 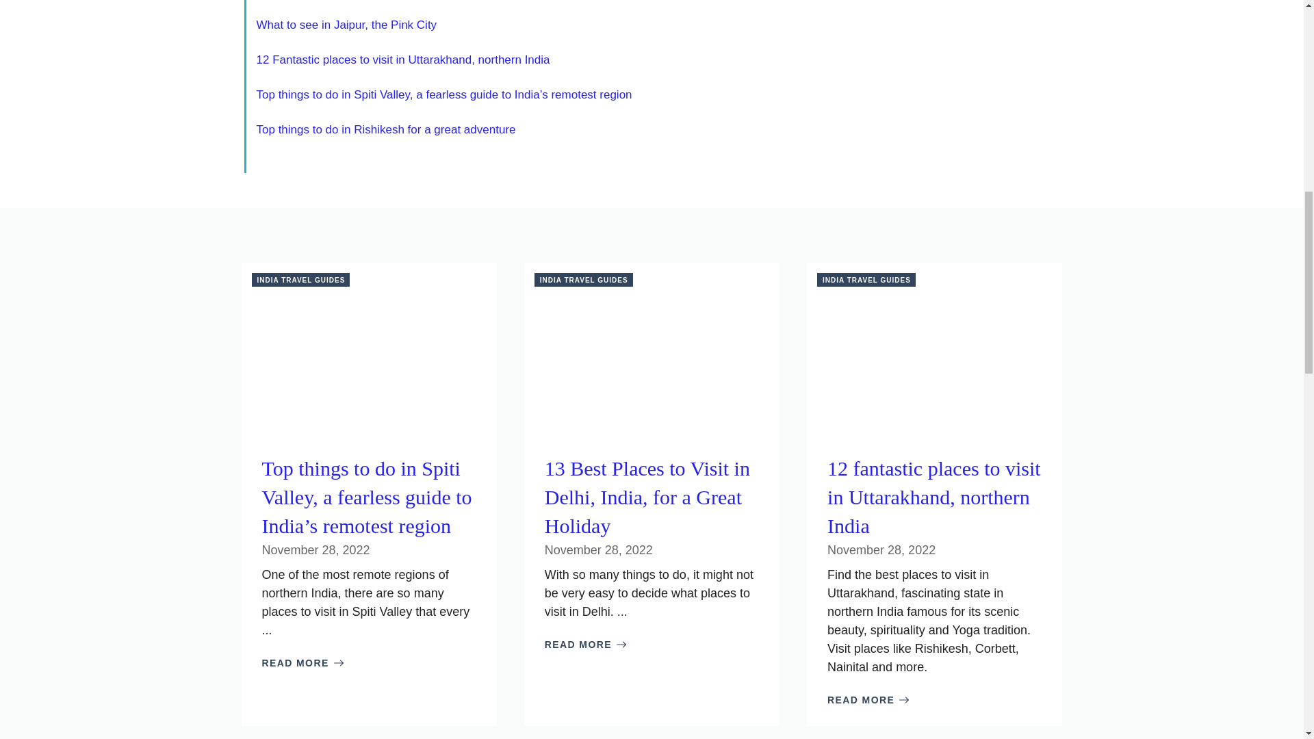 What do you see at coordinates (647, 497) in the screenshot?
I see `13 Best Places to Visit in Delhi, India, for a Great Holiday` at bounding box center [647, 497].